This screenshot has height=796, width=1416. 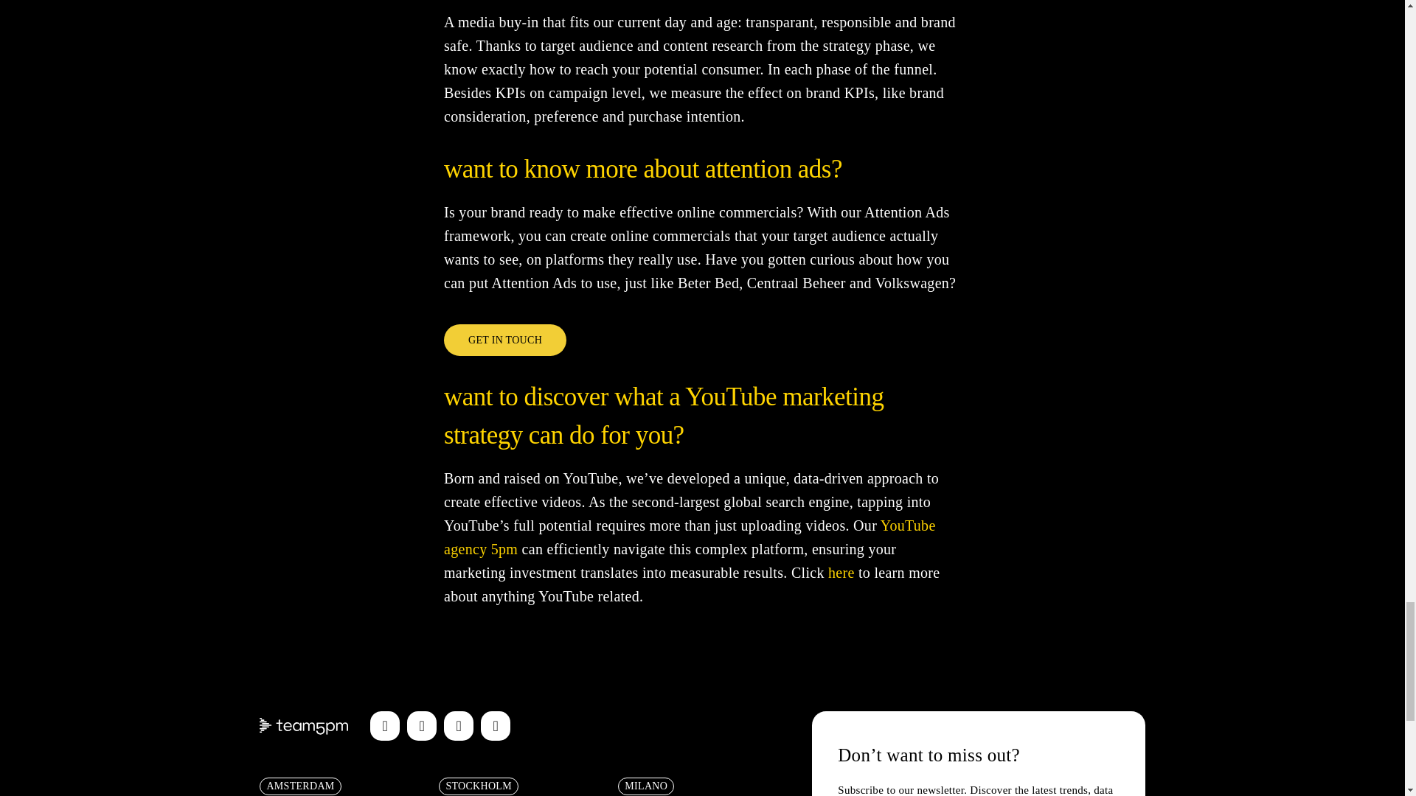 I want to click on Instagram, so click(x=384, y=726).